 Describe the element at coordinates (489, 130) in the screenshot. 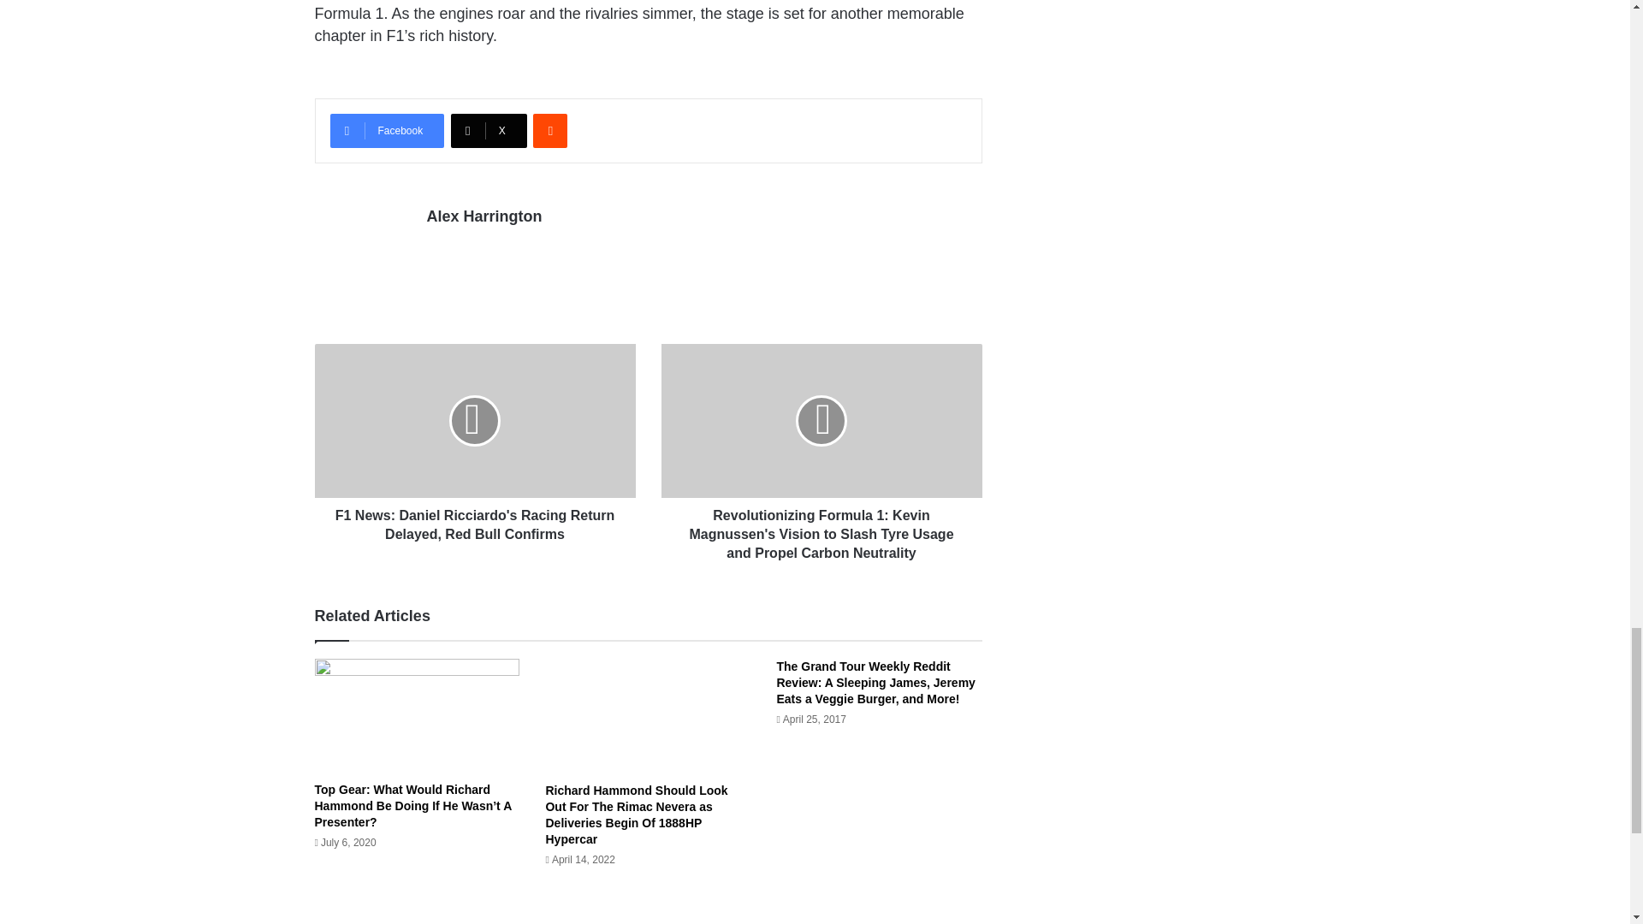

I see `X` at that location.